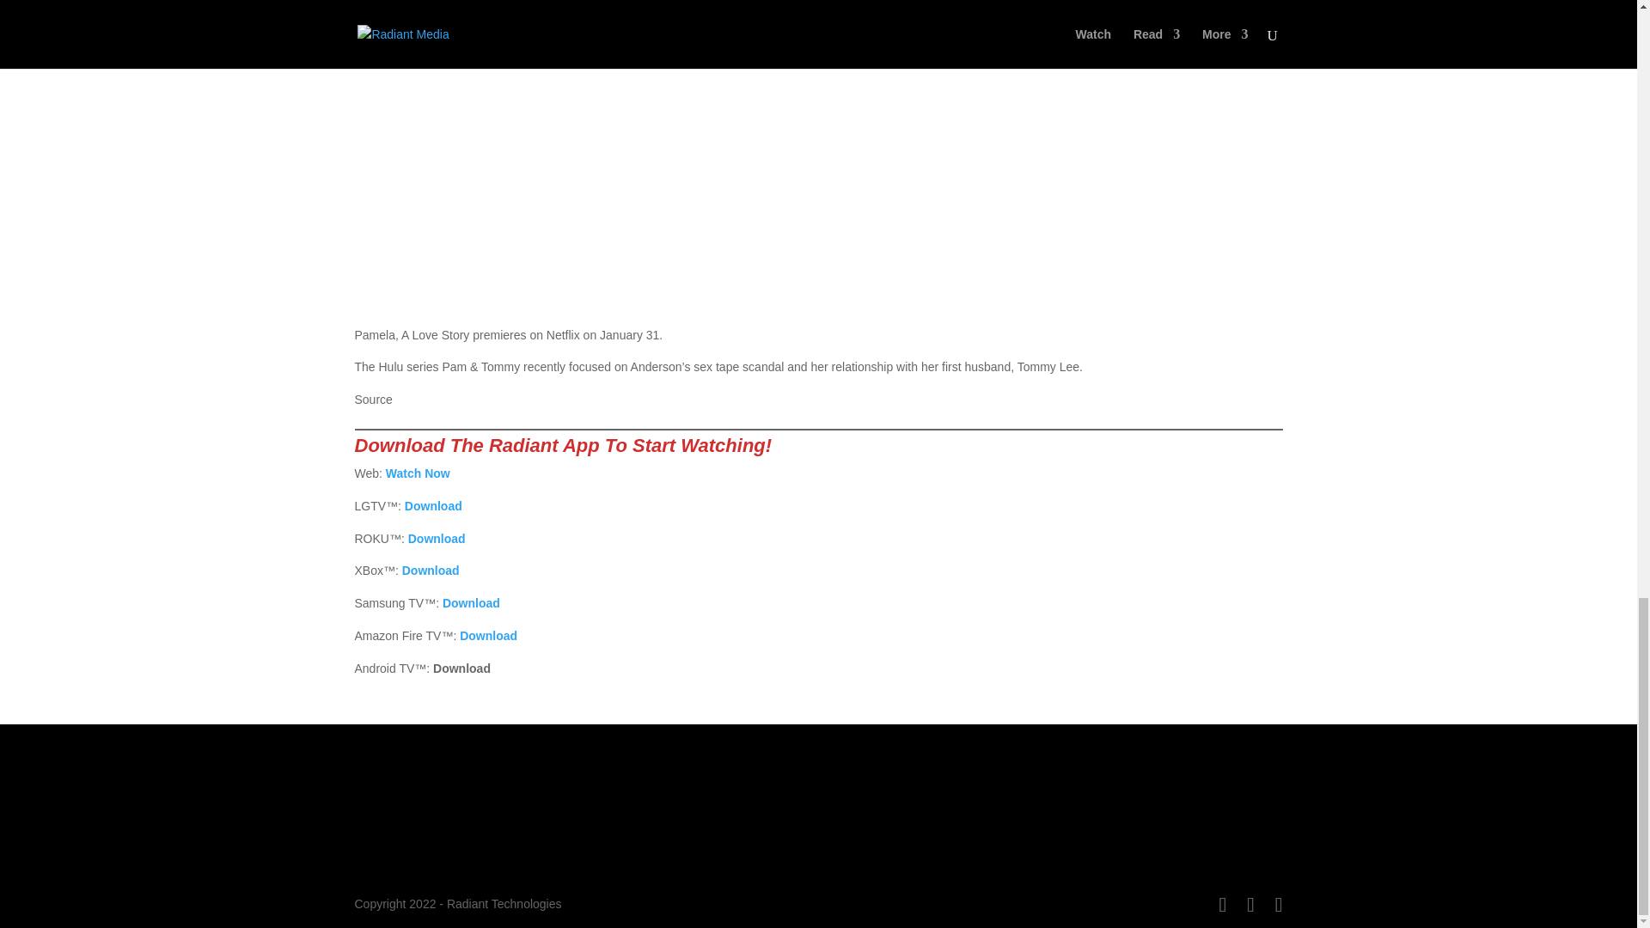  Describe the element at coordinates (471, 603) in the screenshot. I see `Download` at that location.